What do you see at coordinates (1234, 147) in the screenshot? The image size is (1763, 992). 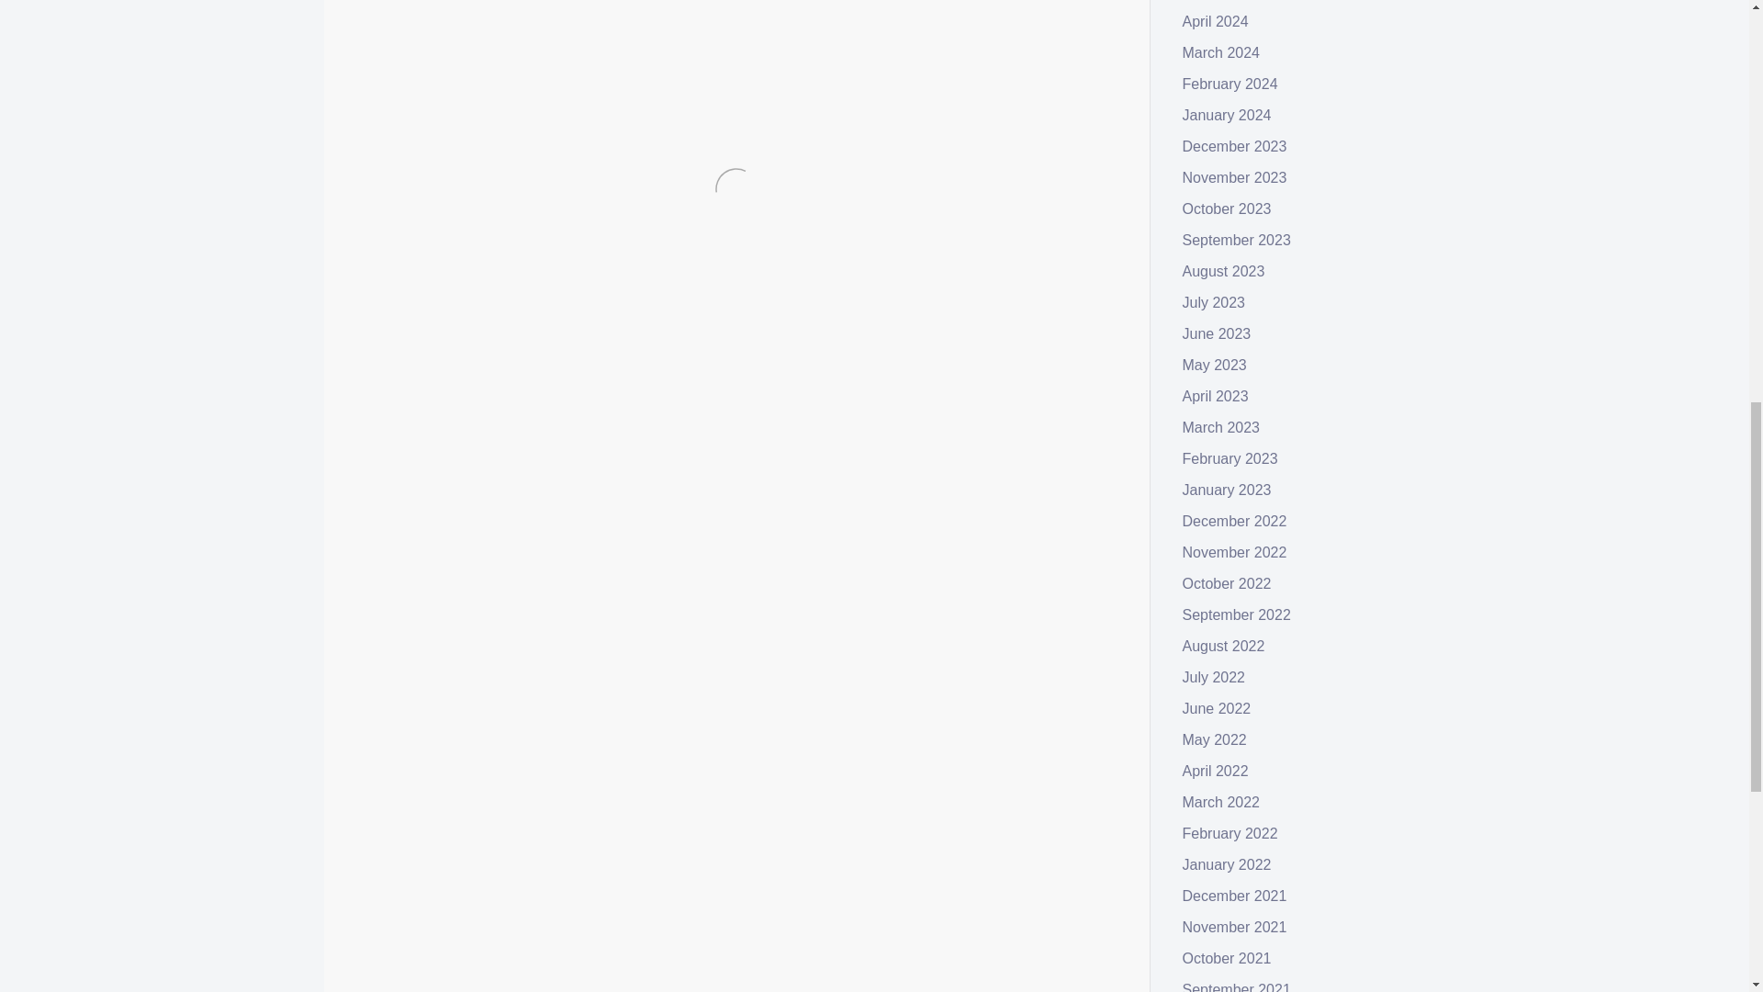 I see `December 2023` at bounding box center [1234, 147].